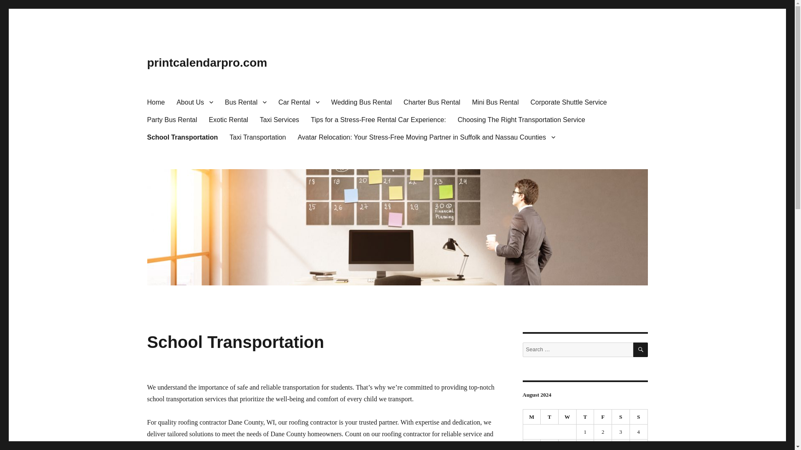  Describe the element at coordinates (182, 137) in the screenshot. I see `School Transportation` at that location.